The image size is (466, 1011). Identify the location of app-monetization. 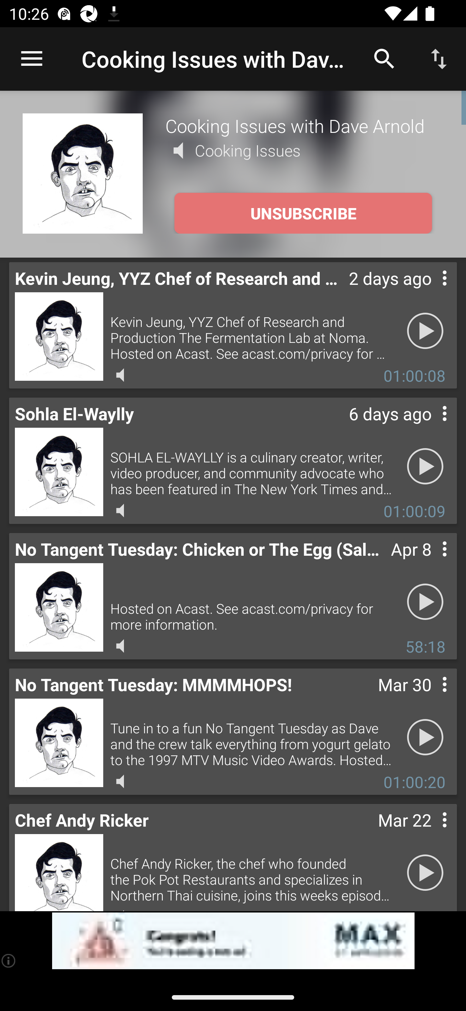
(233, 941).